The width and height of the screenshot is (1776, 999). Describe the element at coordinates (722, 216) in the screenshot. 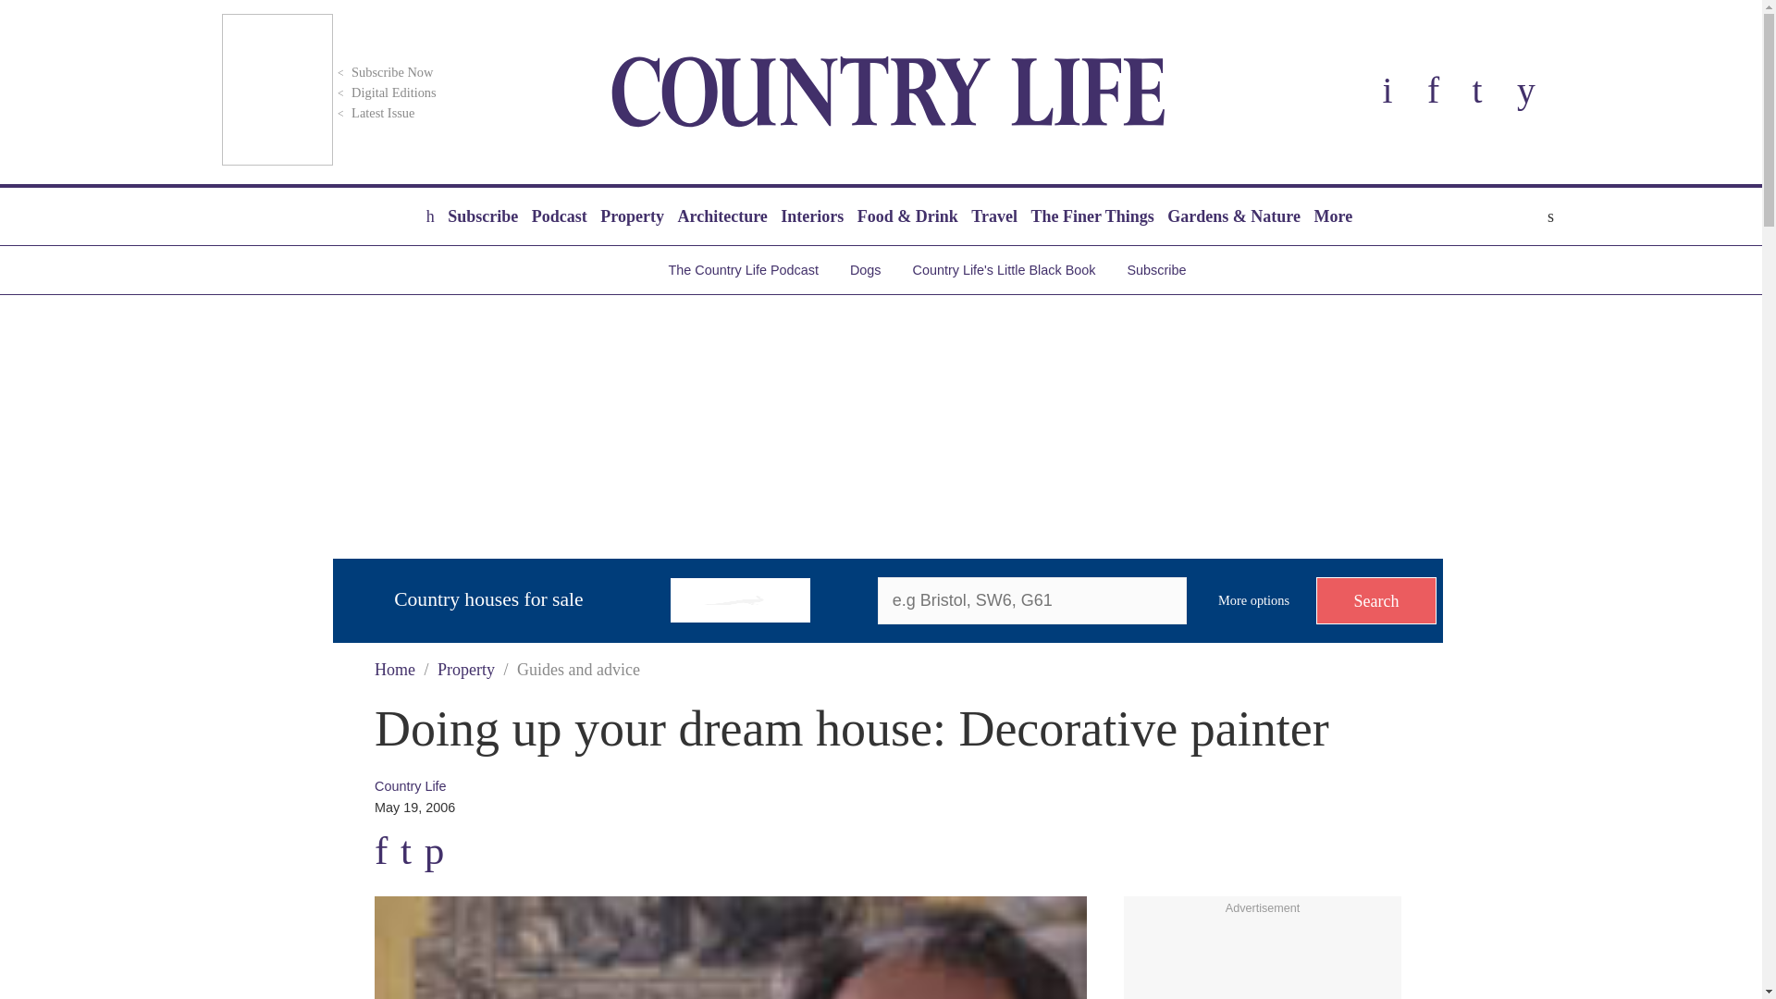

I see `Architecture` at that location.